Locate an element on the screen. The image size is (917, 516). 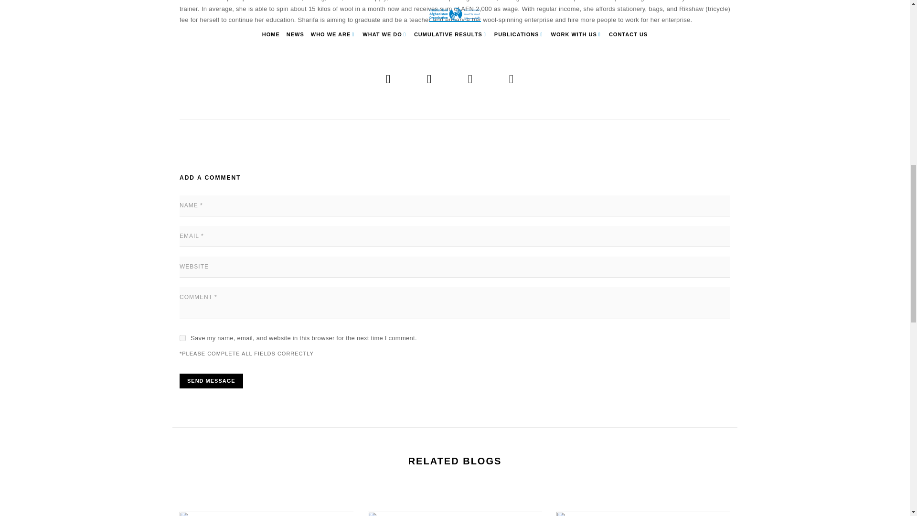
send message is located at coordinates (211, 381).